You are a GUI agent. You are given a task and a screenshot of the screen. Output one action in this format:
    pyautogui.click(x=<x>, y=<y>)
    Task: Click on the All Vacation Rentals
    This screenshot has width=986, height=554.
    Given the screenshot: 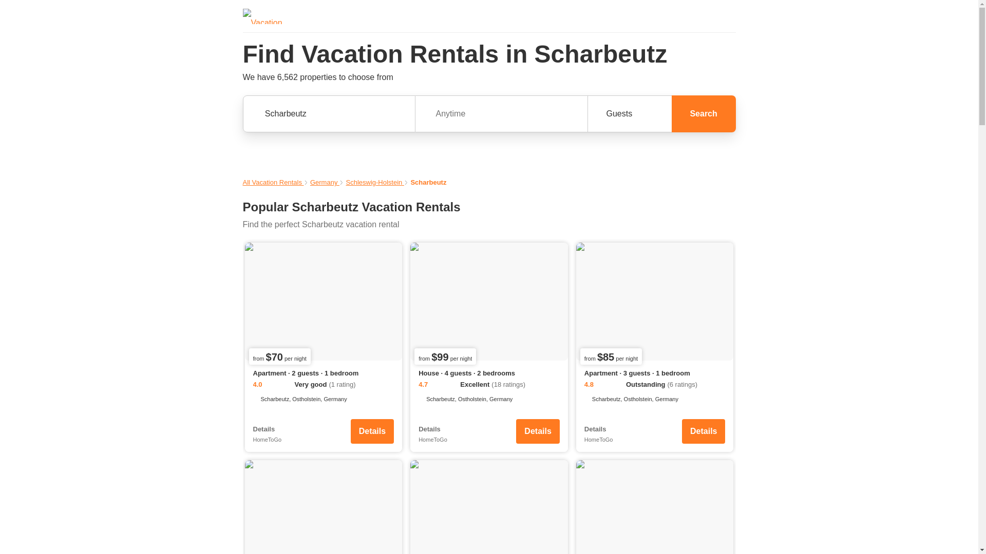 What is the action you would take?
    pyautogui.click(x=273, y=182)
    